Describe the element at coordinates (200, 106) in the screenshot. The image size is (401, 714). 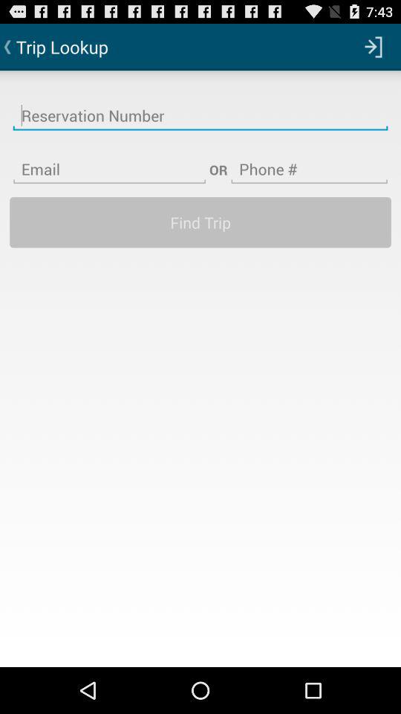
I see `enter reservation number` at that location.